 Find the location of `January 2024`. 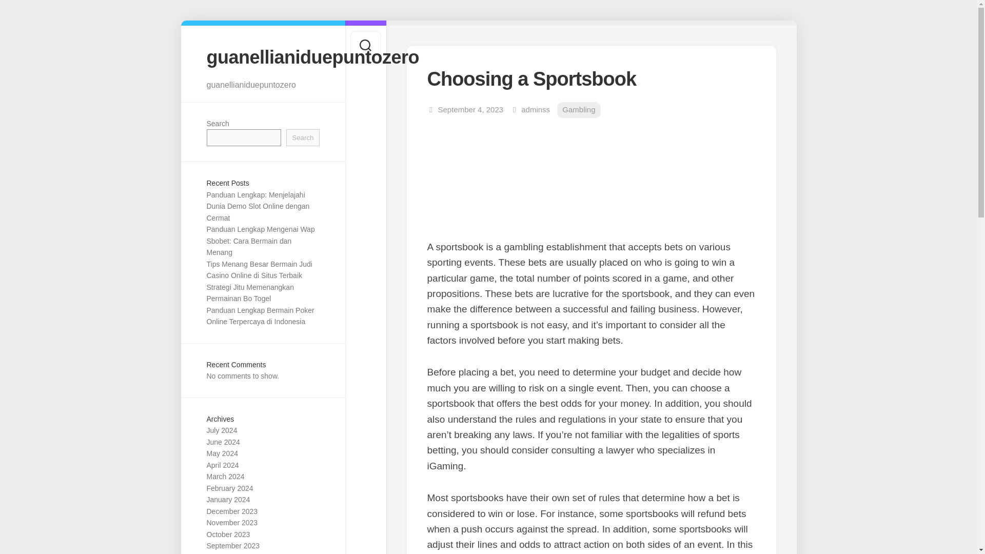

January 2024 is located at coordinates (228, 499).